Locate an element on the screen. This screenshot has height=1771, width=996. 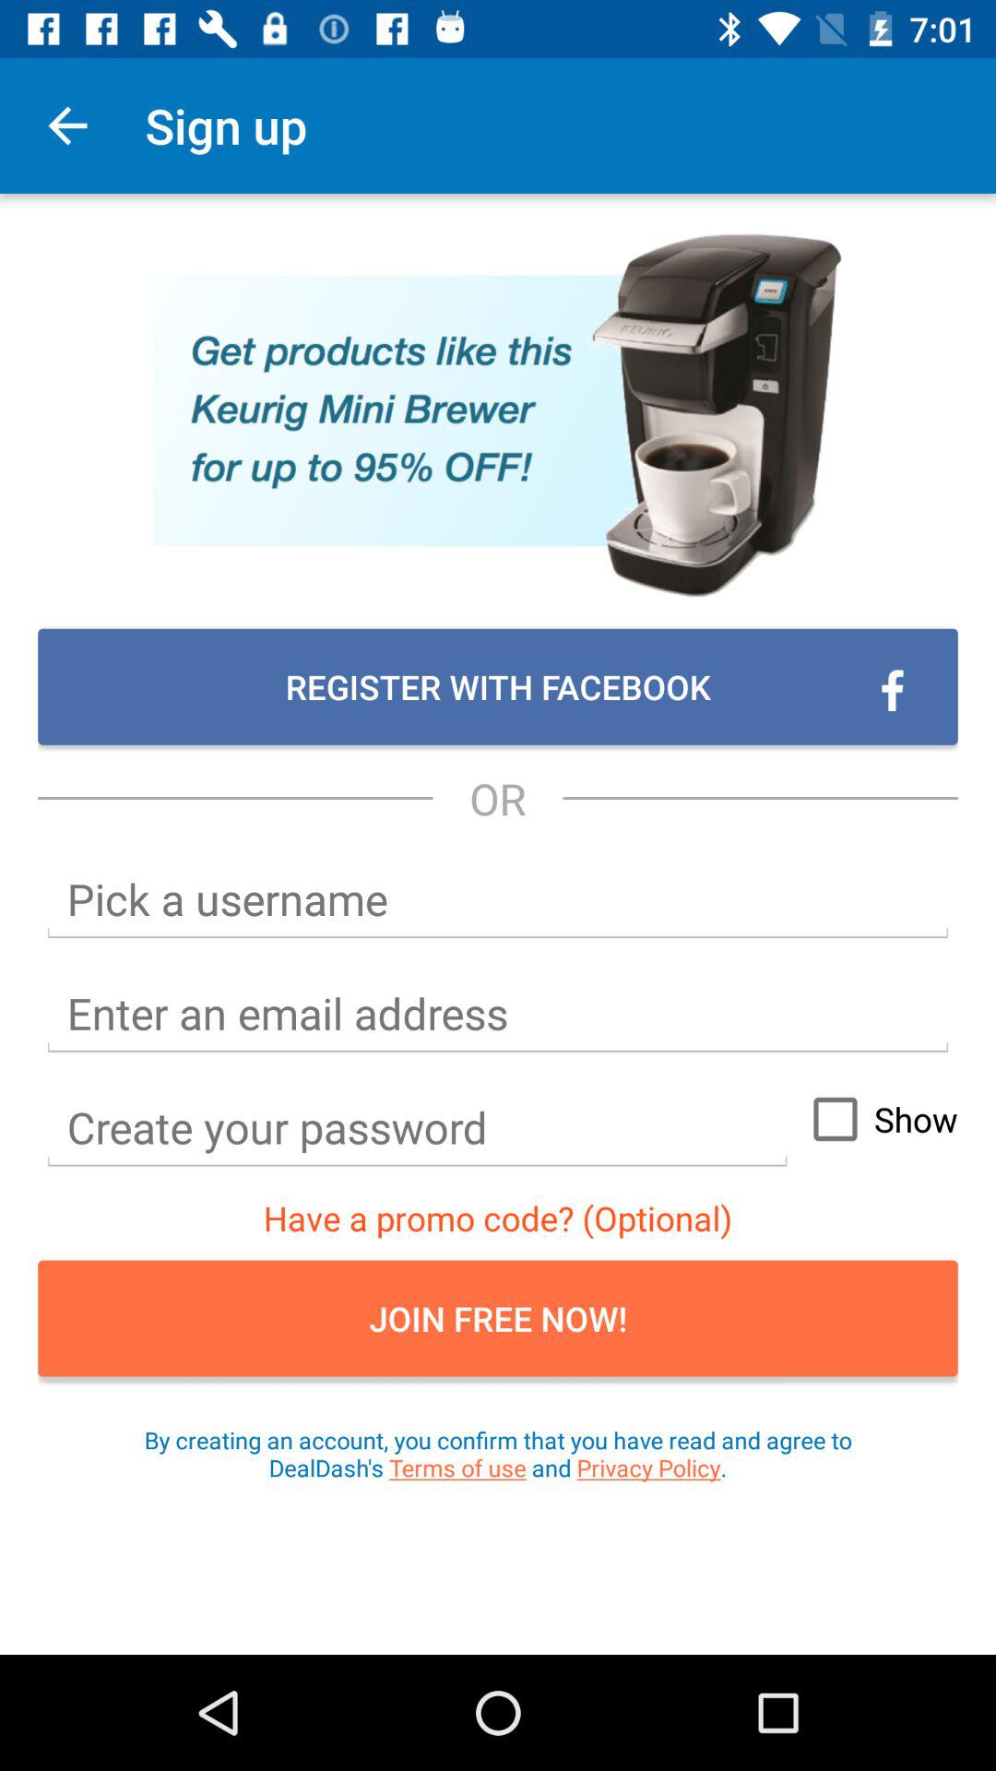
select icon above the by creating an item is located at coordinates (498, 1318).